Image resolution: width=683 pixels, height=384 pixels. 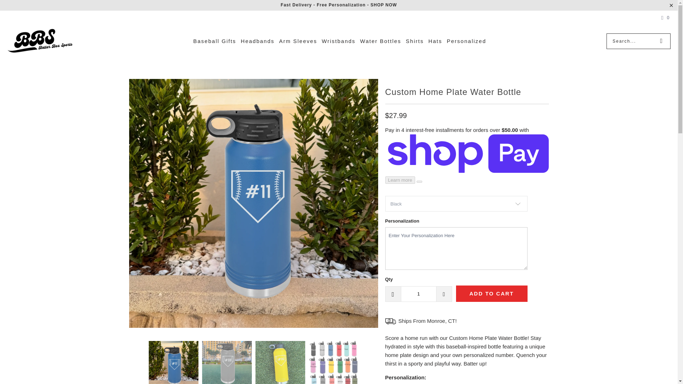 What do you see at coordinates (40, 41) in the screenshot?
I see `Batter Box Sports` at bounding box center [40, 41].